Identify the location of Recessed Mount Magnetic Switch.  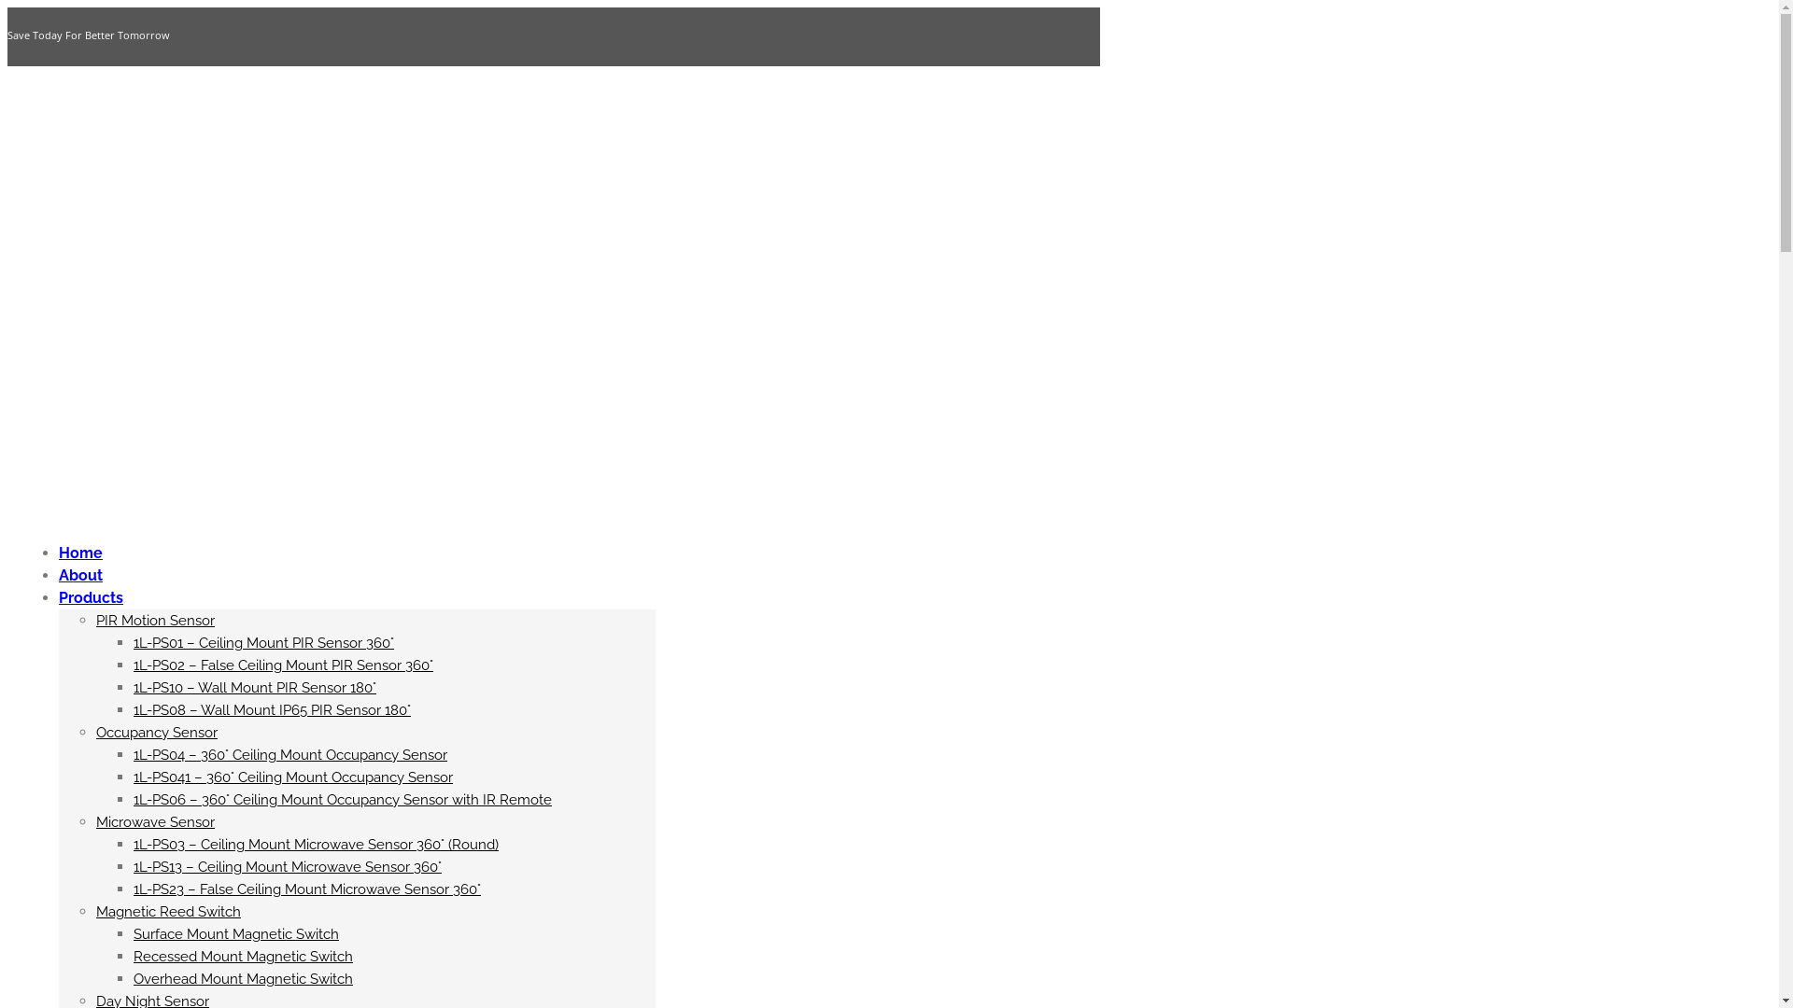
(243, 957).